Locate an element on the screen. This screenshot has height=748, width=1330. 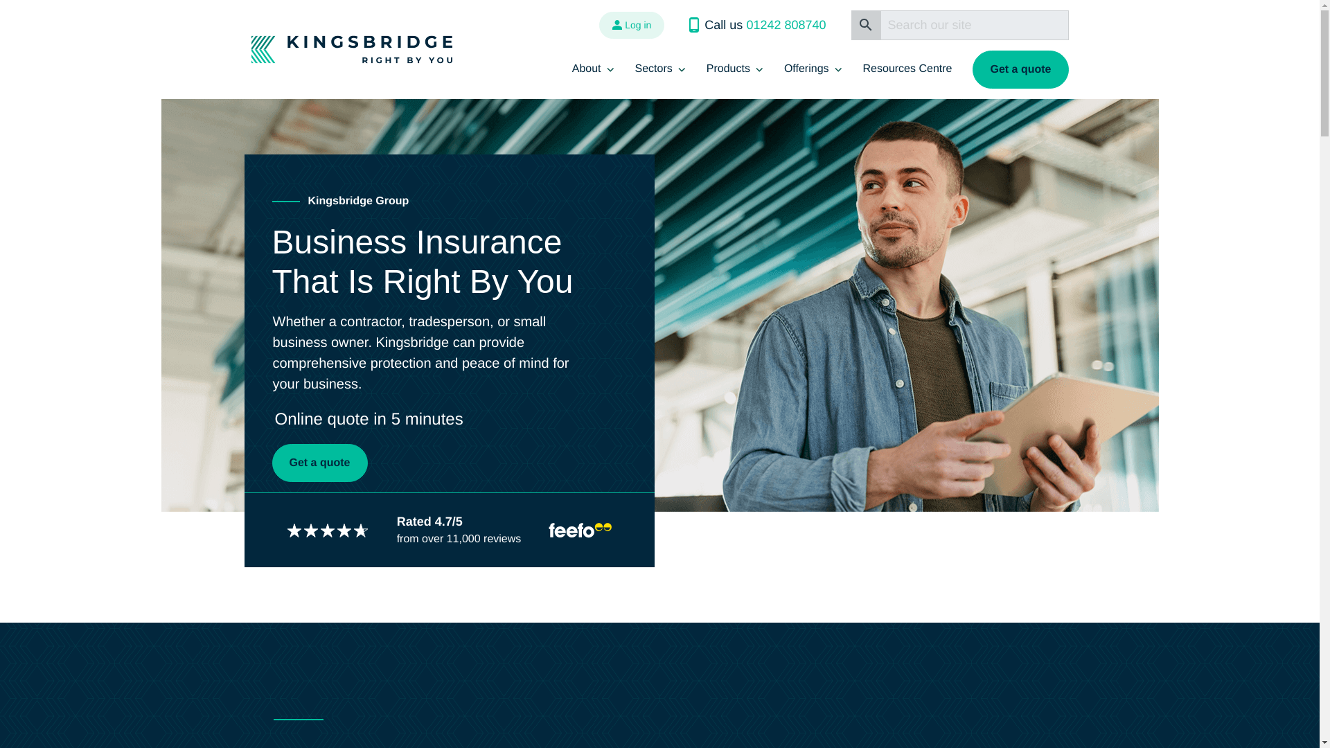
Offshore is located at coordinates (741, 343).